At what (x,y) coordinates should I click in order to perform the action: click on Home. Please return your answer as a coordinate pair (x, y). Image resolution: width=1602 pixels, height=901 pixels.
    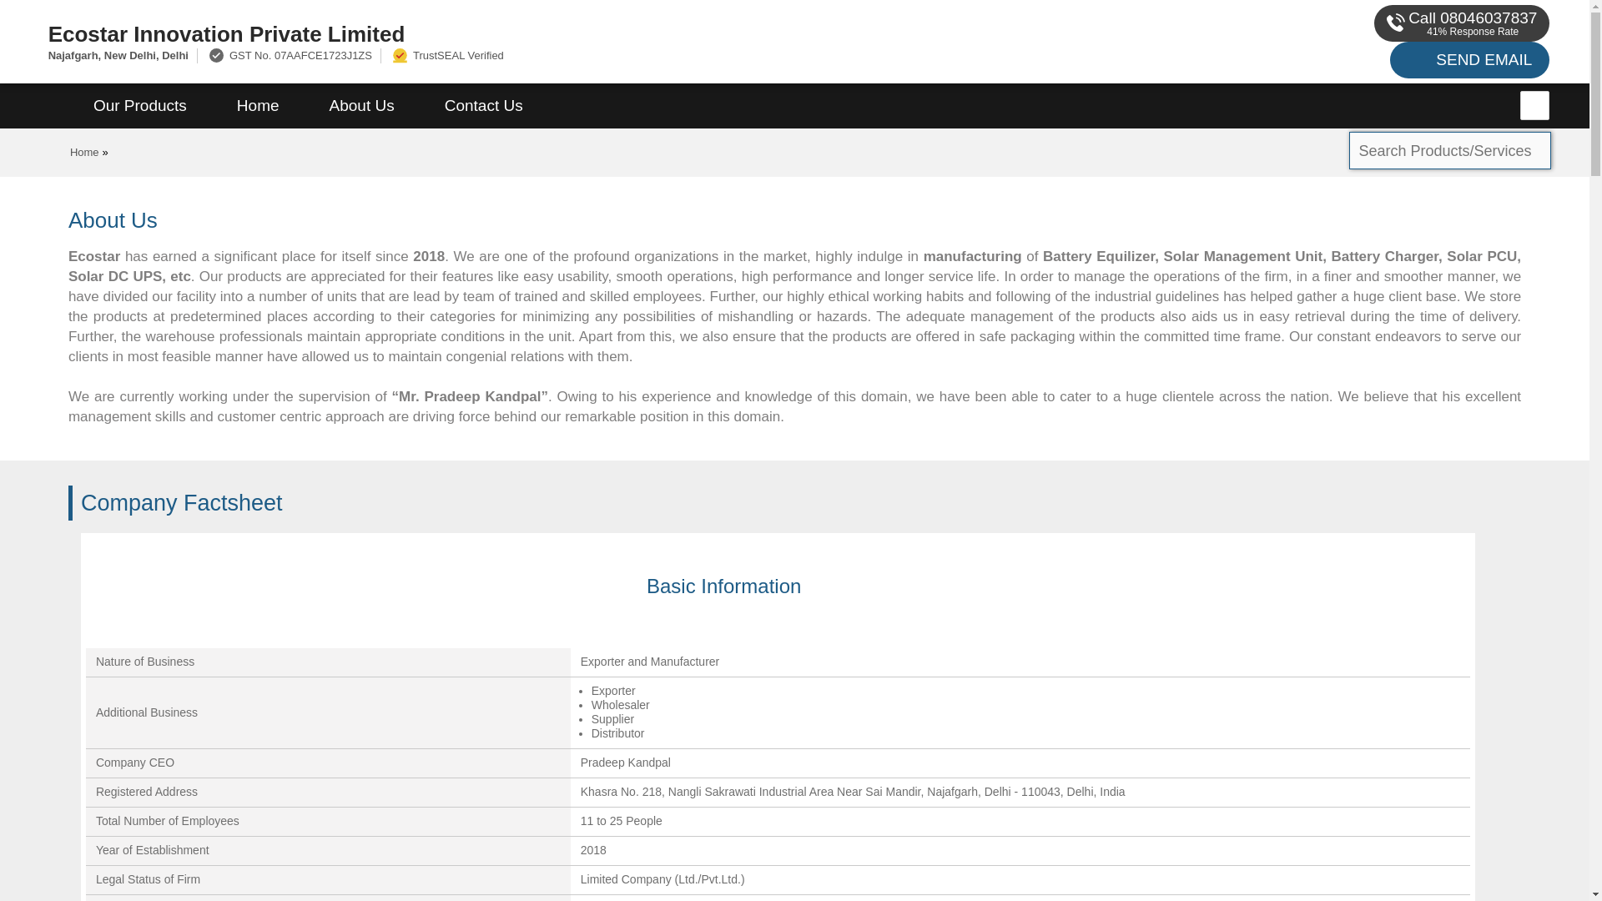
    Looking at the image, I should click on (85, 152).